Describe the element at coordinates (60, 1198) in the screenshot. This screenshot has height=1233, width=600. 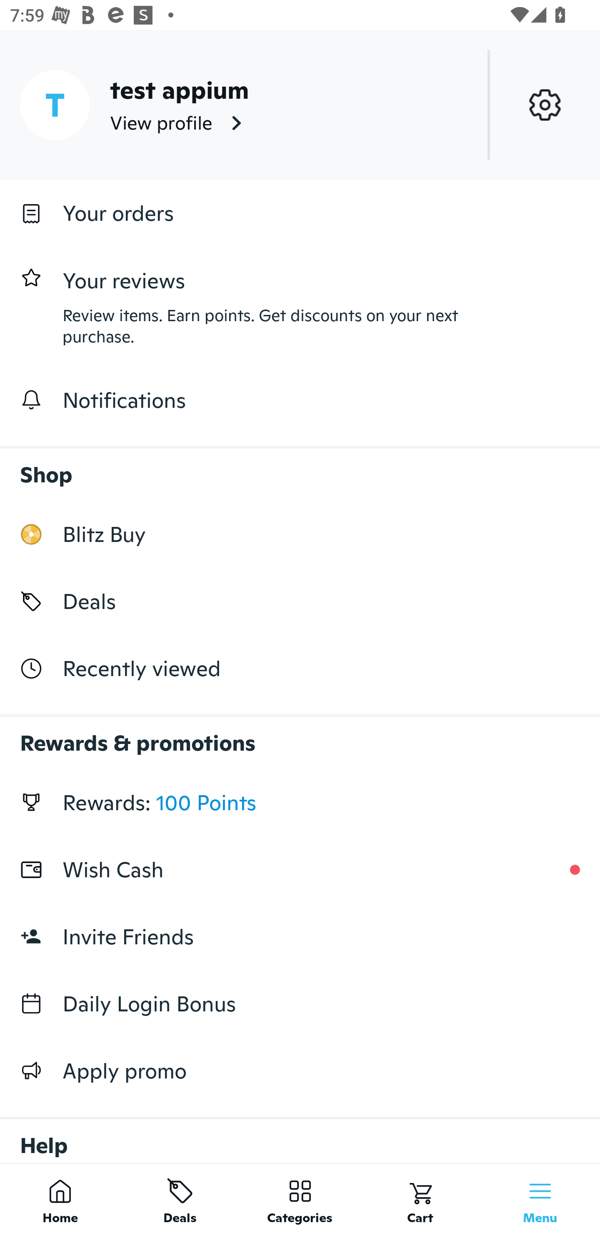
I see `Home` at that location.